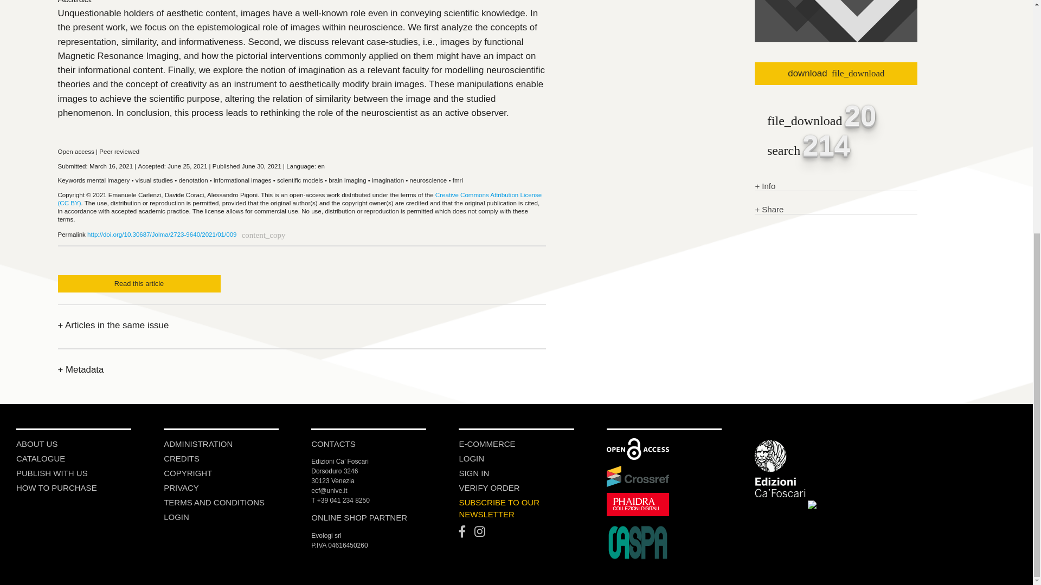 The width and height of the screenshot is (1041, 585). What do you see at coordinates (299, 180) in the screenshot?
I see `scientific models` at bounding box center [299, 180].